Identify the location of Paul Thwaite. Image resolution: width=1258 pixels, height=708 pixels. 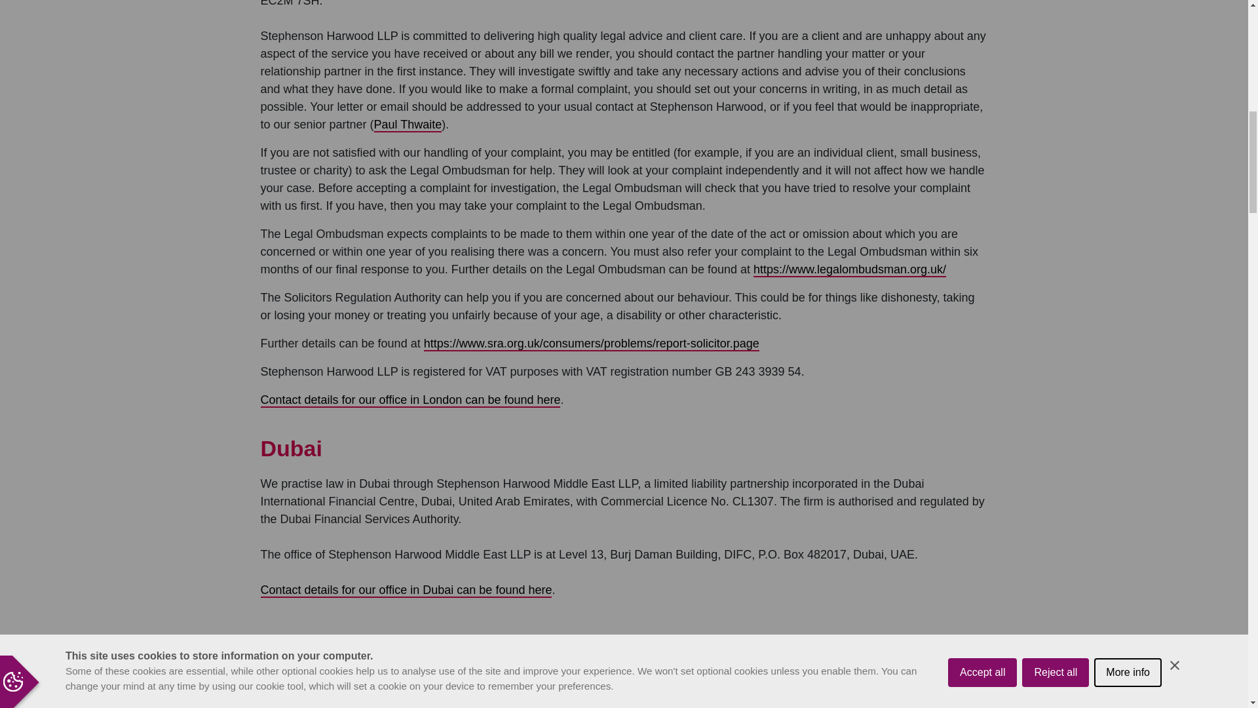
(408, 125).